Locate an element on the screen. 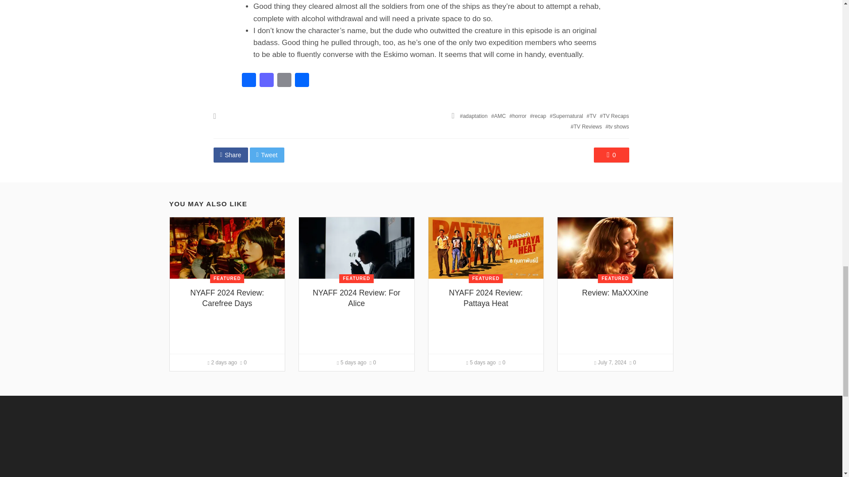  Tweet is located at coordinates (267, 155).